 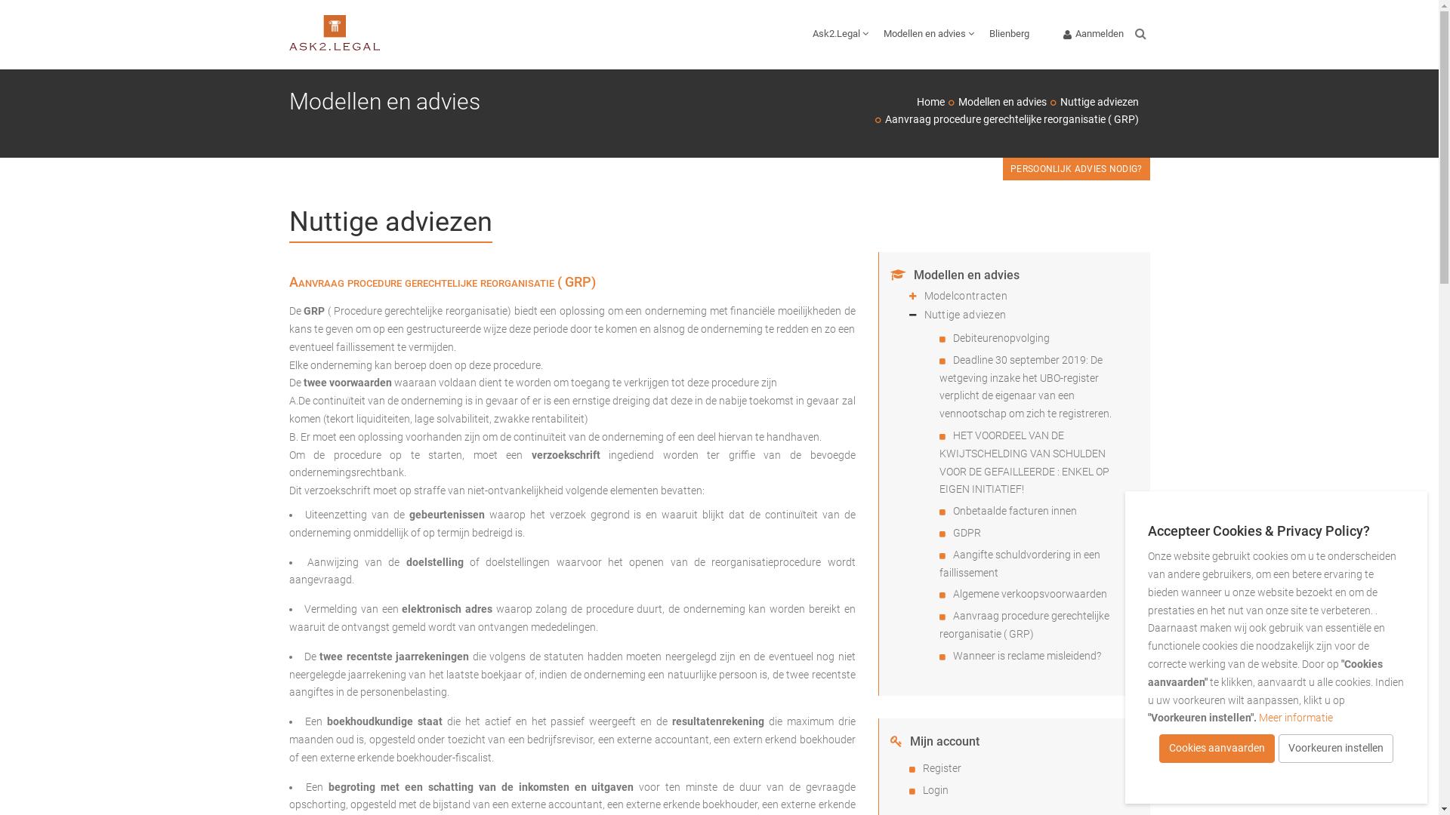 I want to click on Nuttige adviezen, so click(x=1032, y=315).